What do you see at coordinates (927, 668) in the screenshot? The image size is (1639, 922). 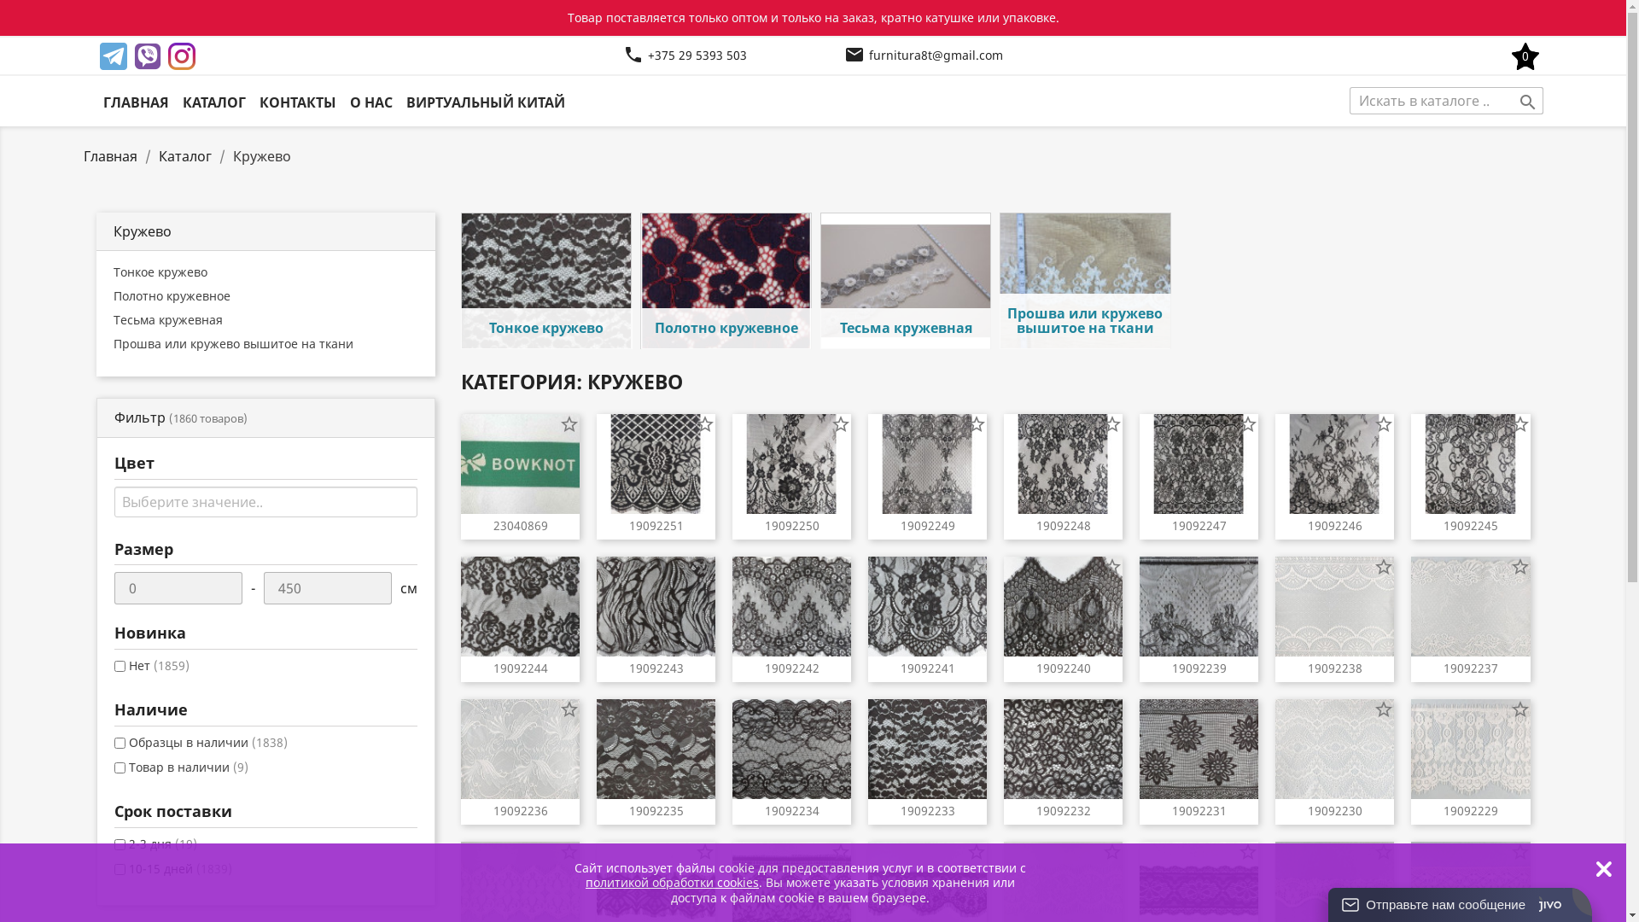 I see `19092241` at bounding box center [927, 668].